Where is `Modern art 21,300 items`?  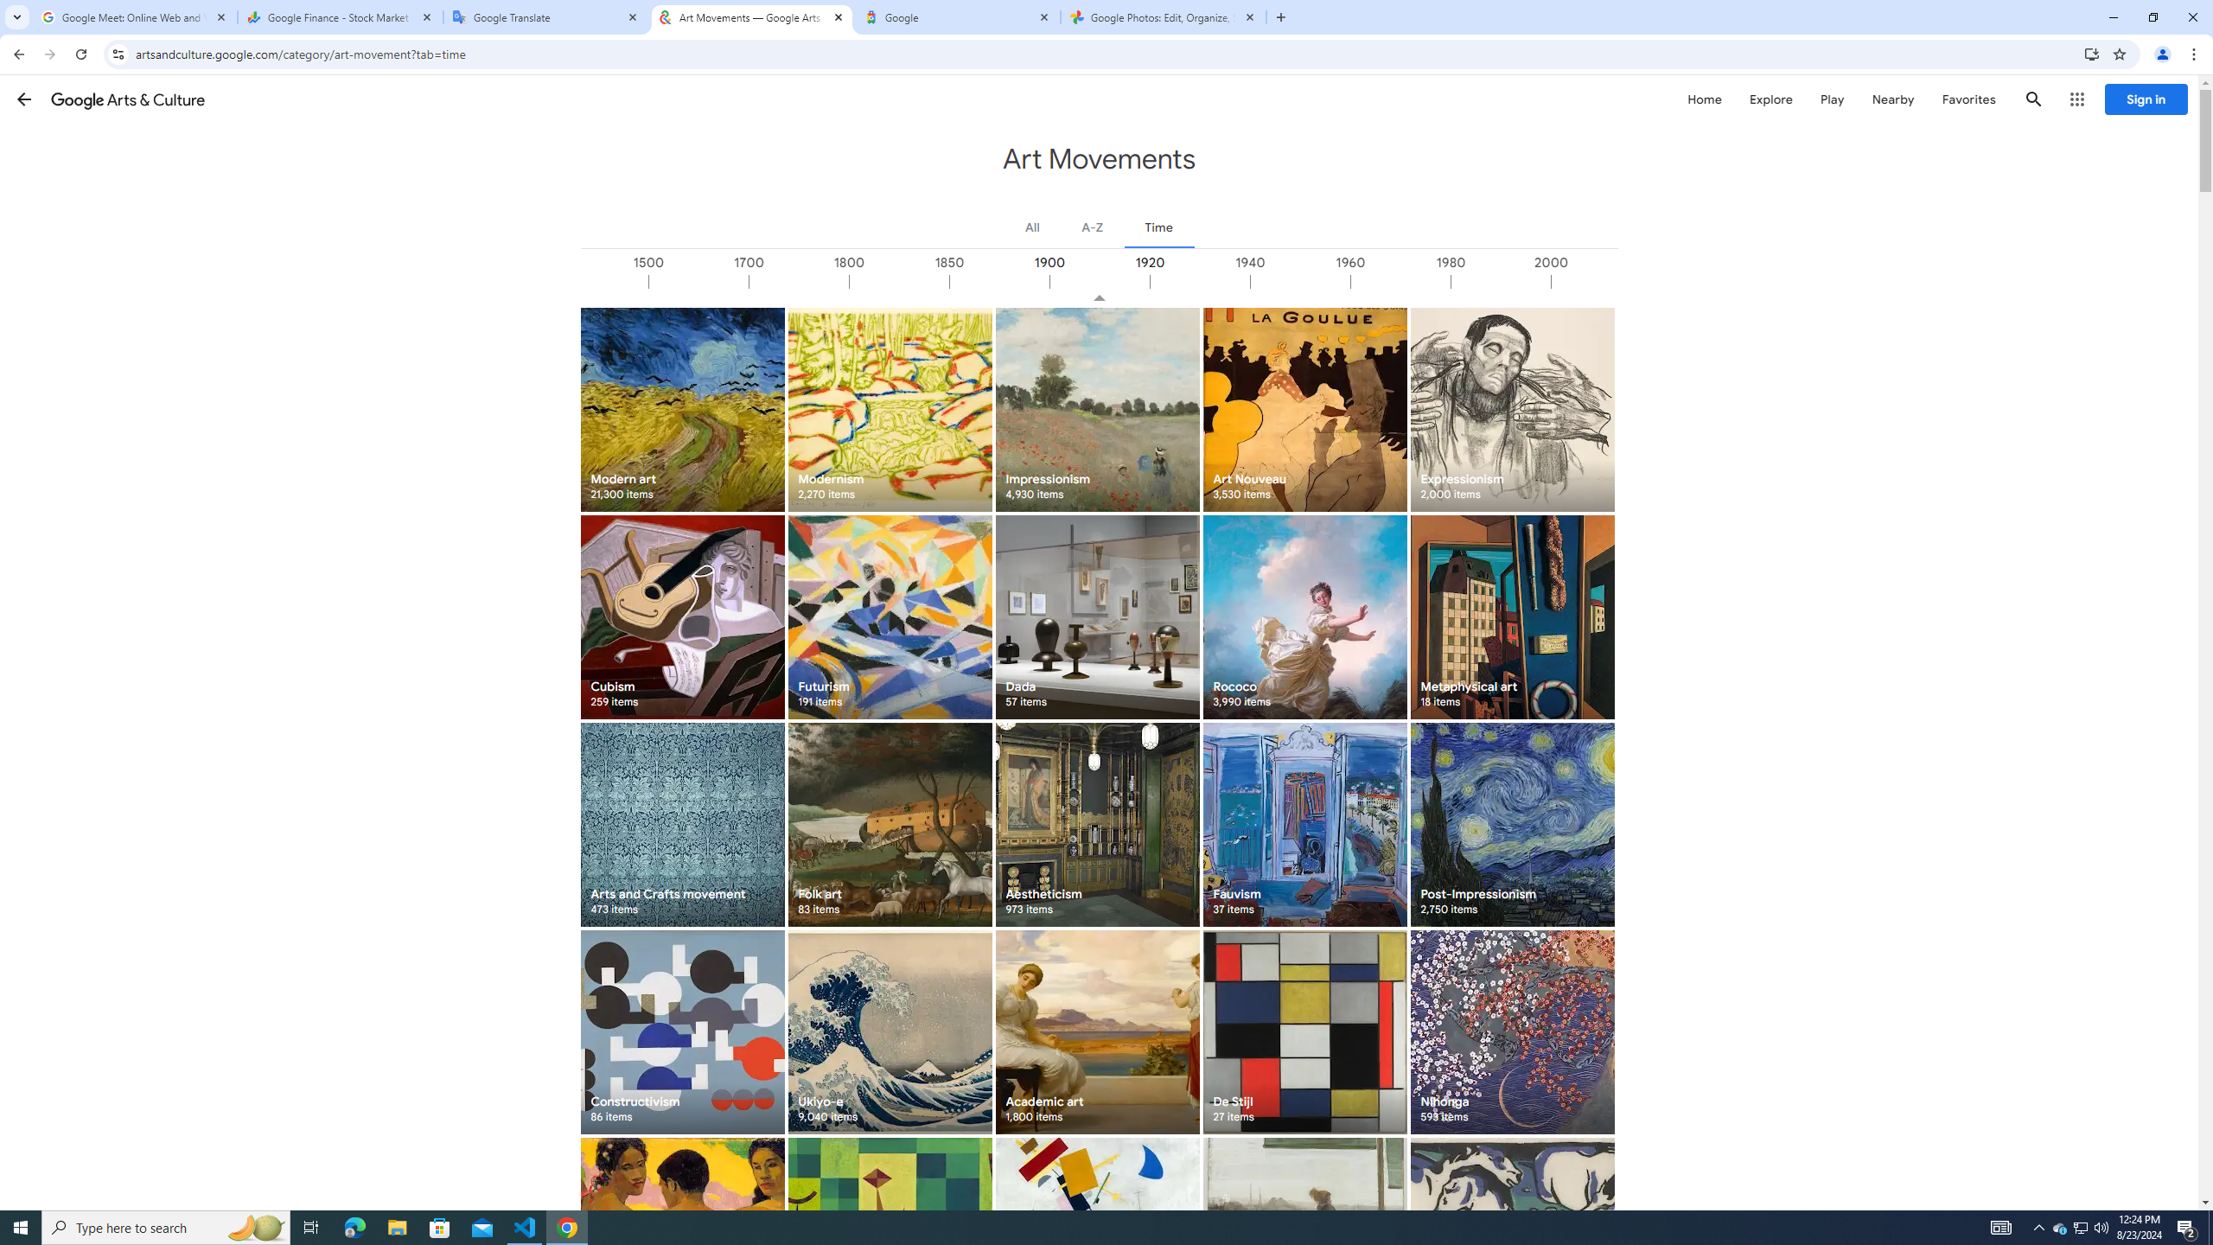
Modern art 21,300 items is located at coordinates (682, 409).